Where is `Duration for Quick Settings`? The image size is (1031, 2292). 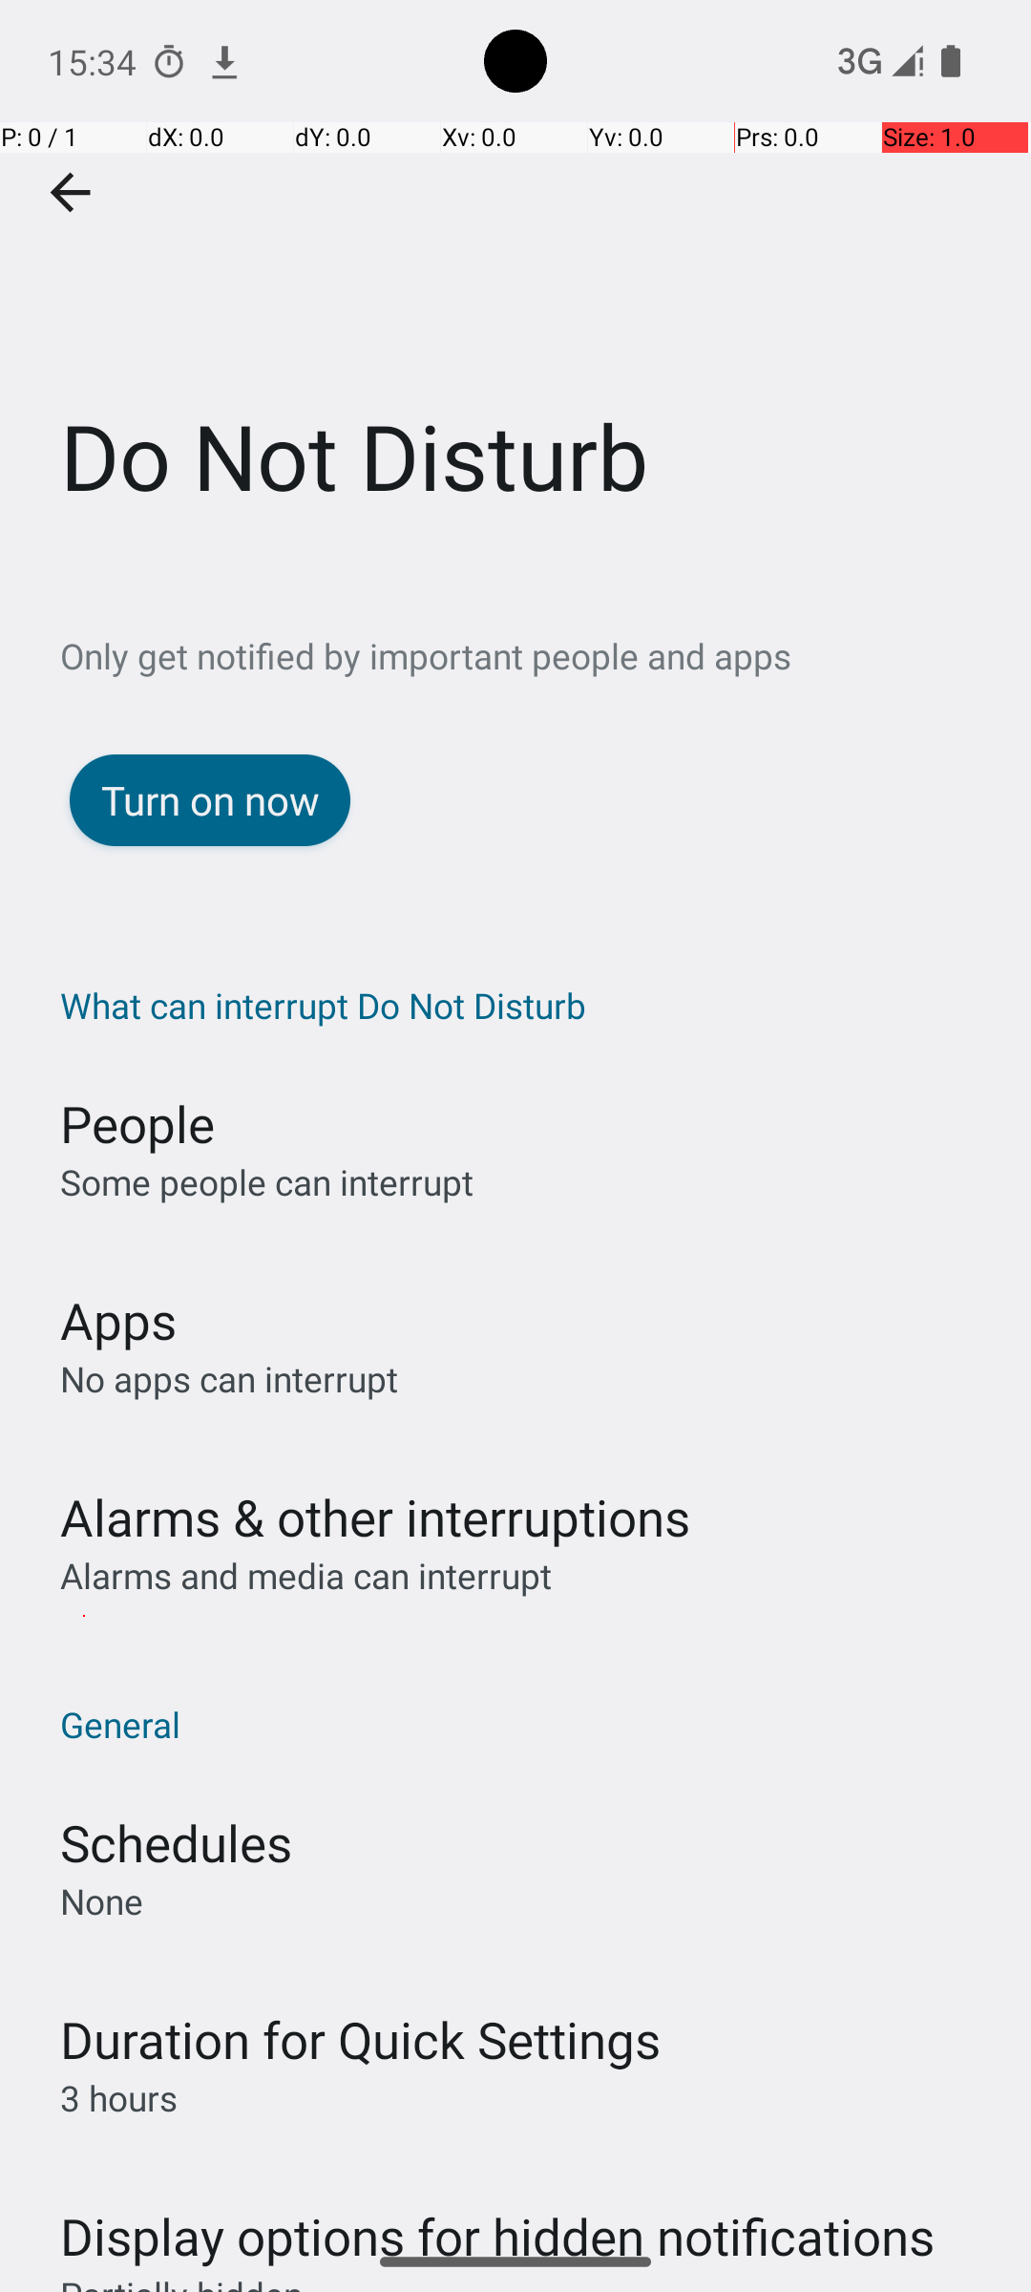 Duration for Quick Settings is located at coordinates (361, 2040).